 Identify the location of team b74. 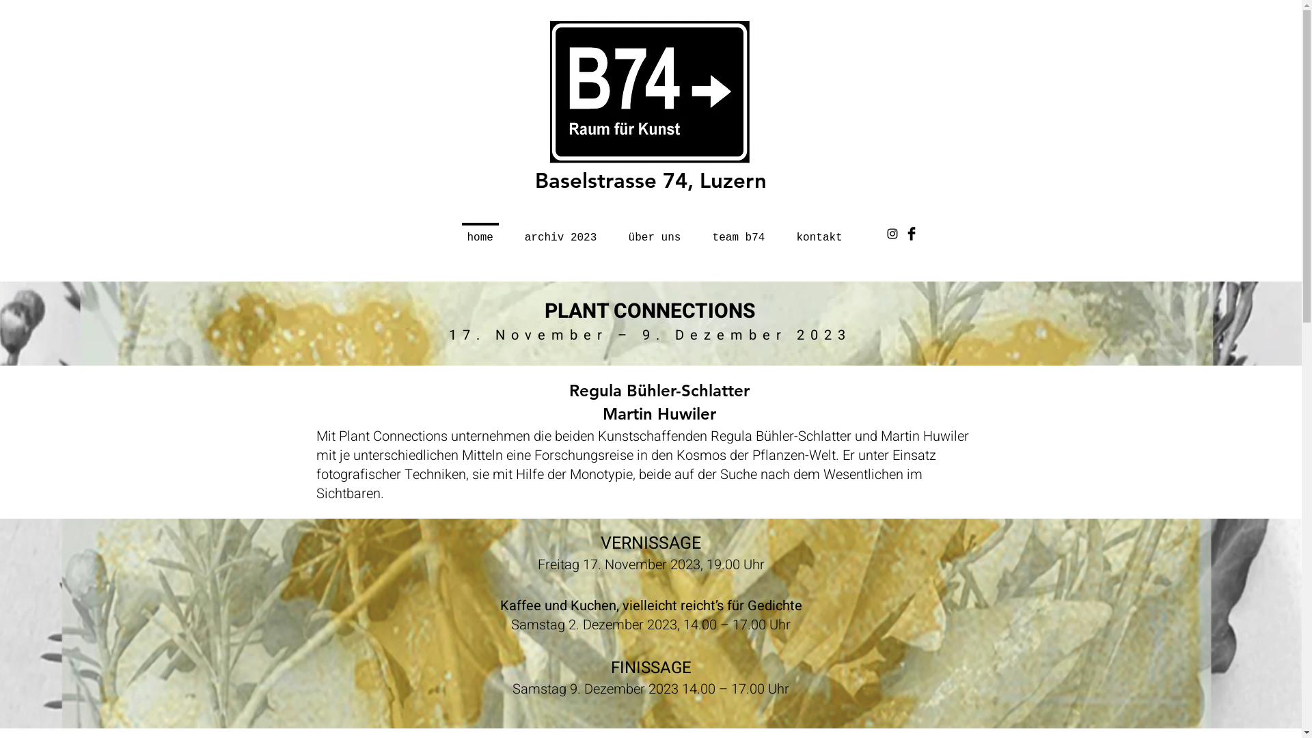
(739, 232).